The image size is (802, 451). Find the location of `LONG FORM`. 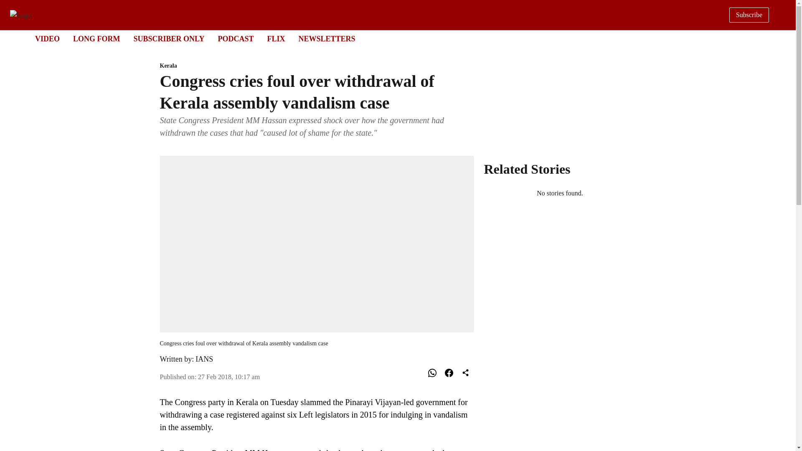

LONG FORM is located at coordinates (235, 38).